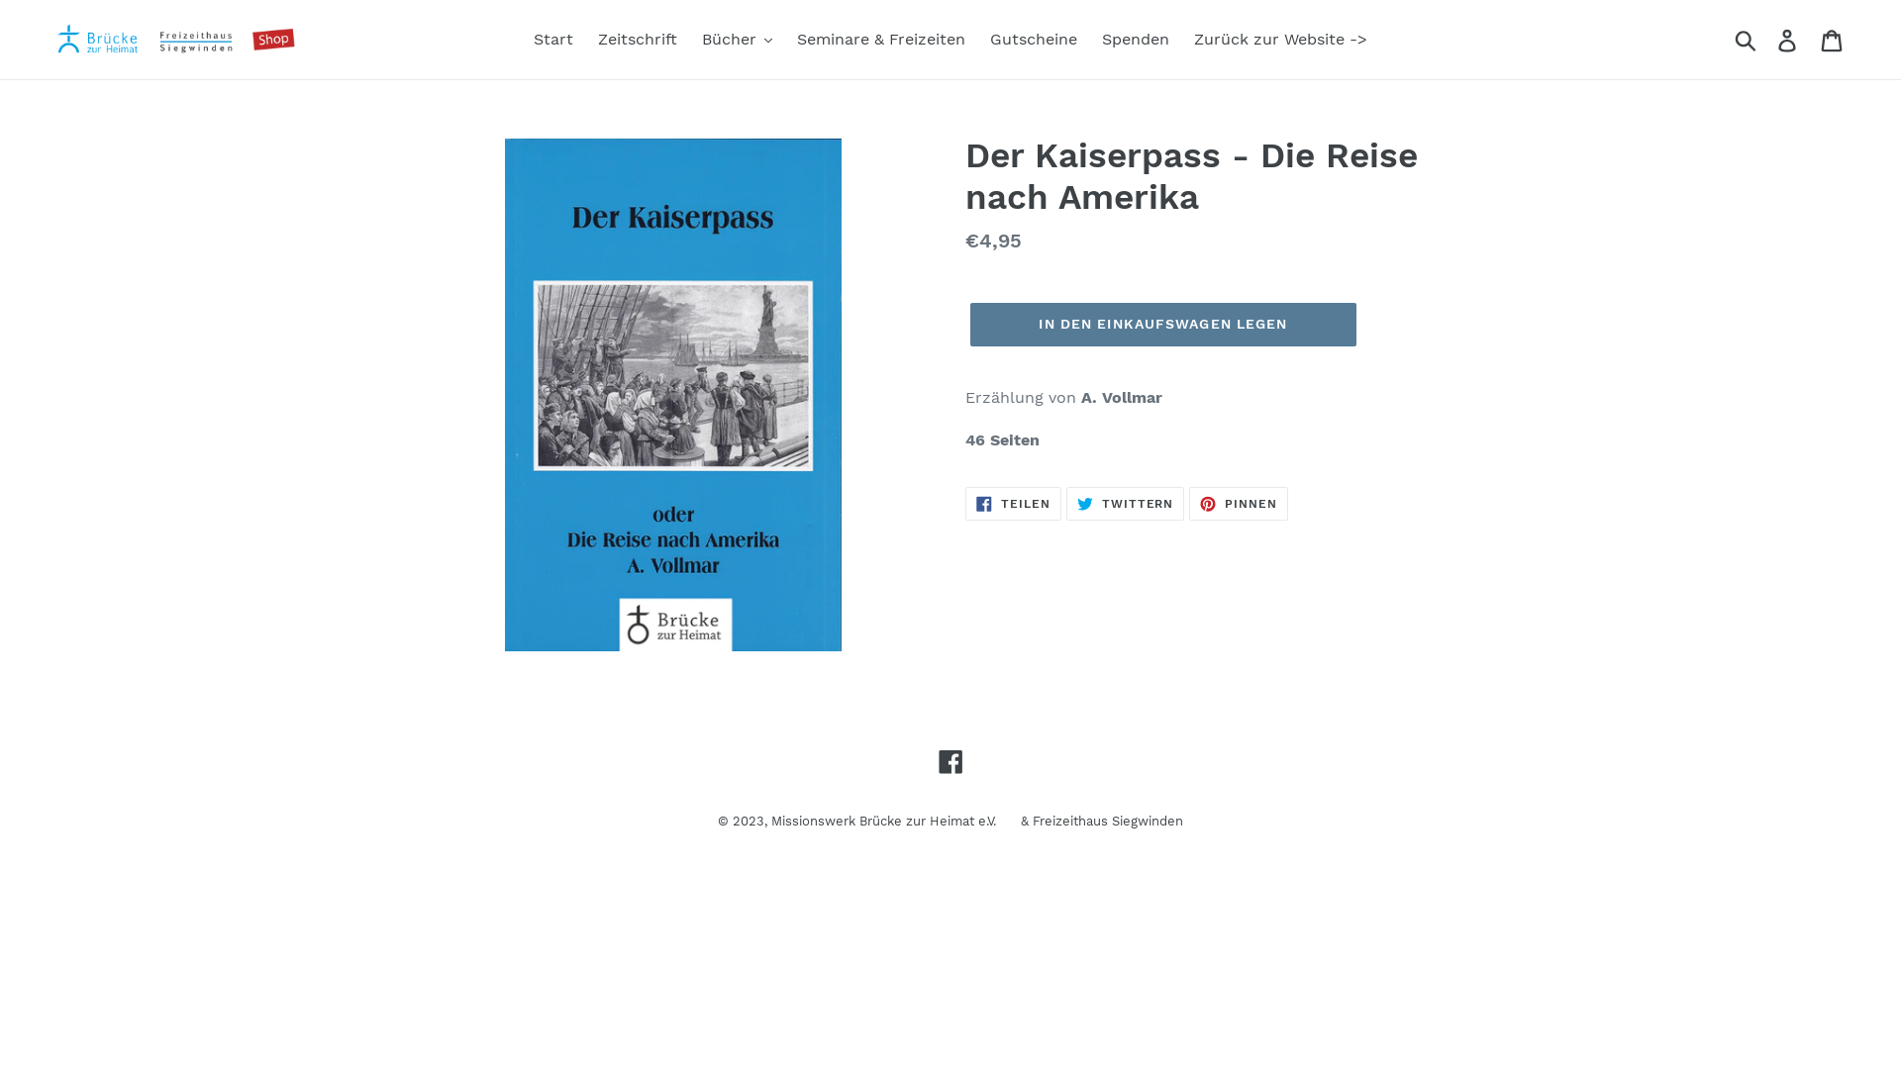  Describe the element at coordinates (1162, 325) in the screenshot. I see `IN DEN EINKAUFSWAGEN LEGEN` at that location.